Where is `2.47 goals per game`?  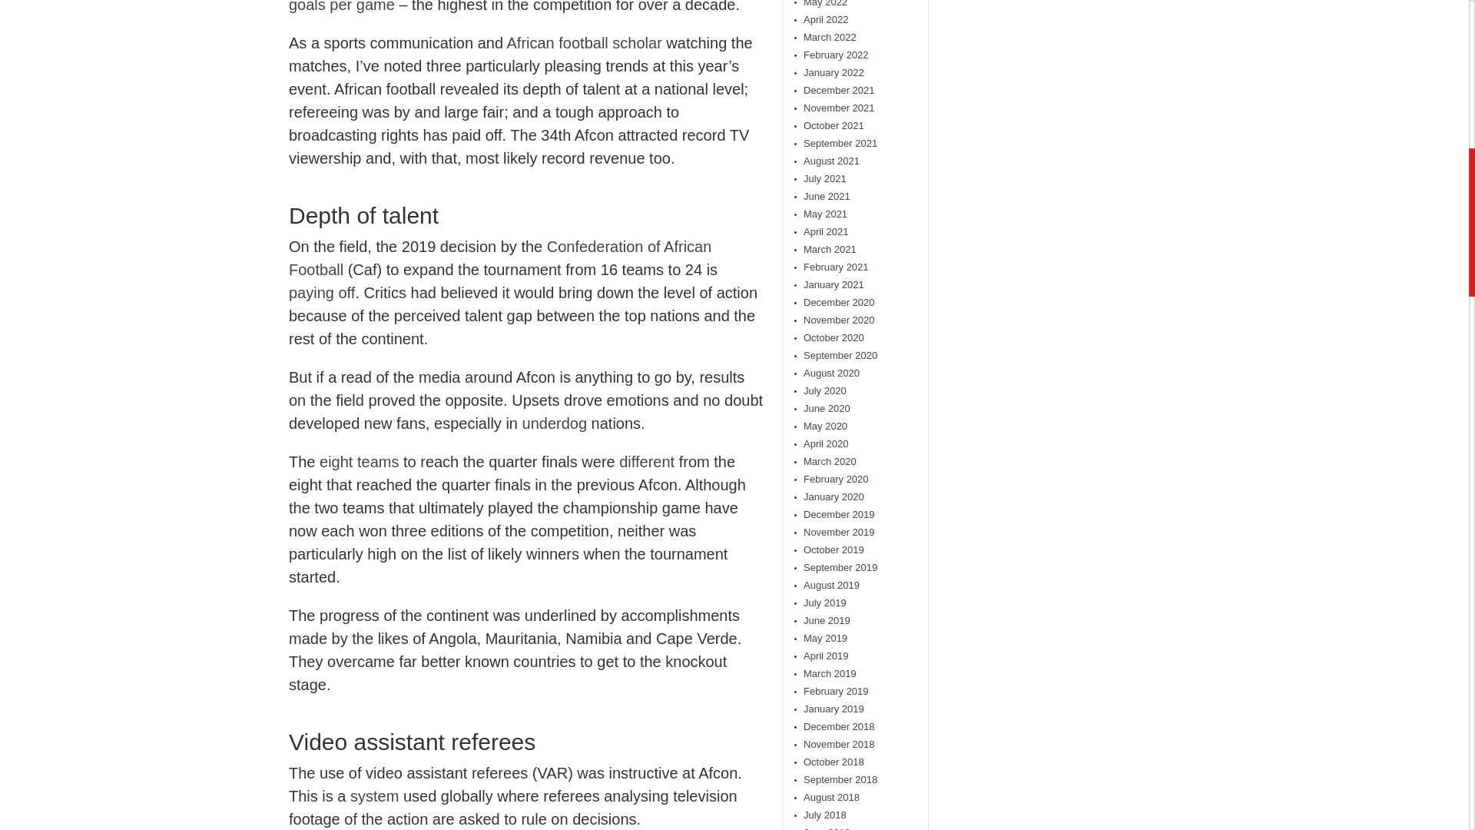
2.47 goals per game is located at coordinates (521, 6).